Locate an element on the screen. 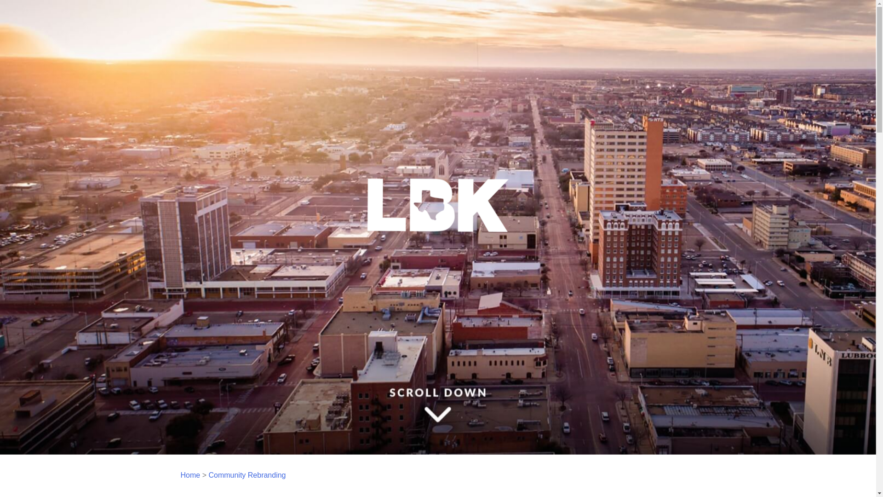 The width and height of the screenshot is (883, 497). Community Rebranding is located at coordinates (247, 475).